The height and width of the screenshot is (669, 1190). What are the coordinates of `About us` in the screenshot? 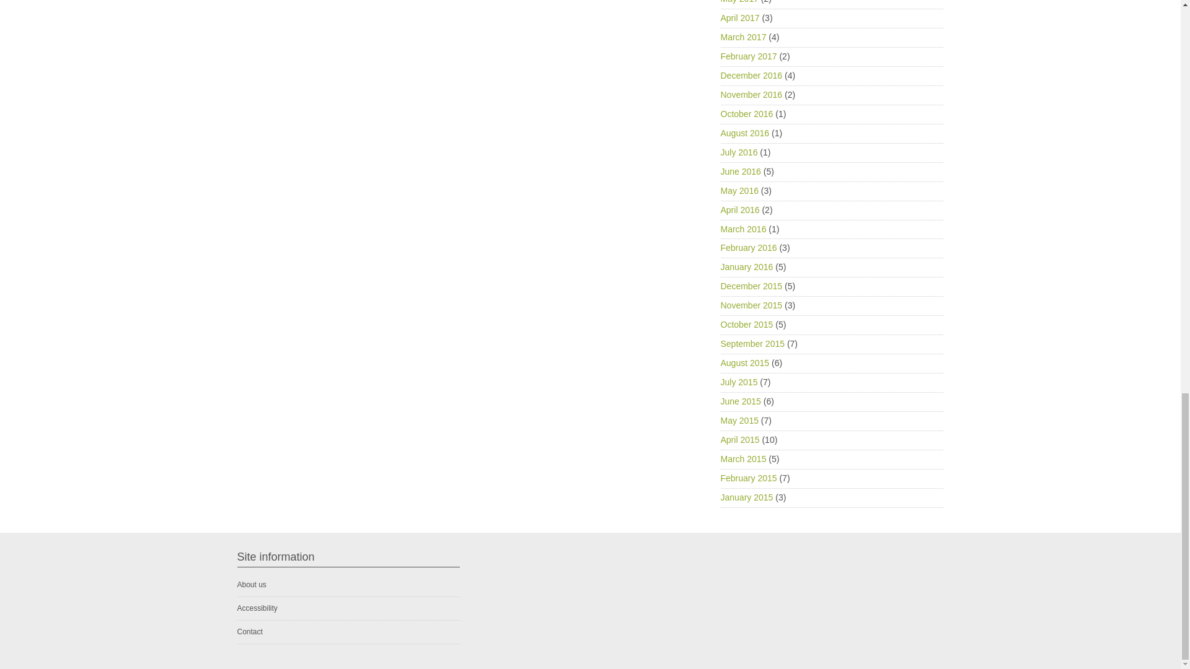 It's located at (251, 585).